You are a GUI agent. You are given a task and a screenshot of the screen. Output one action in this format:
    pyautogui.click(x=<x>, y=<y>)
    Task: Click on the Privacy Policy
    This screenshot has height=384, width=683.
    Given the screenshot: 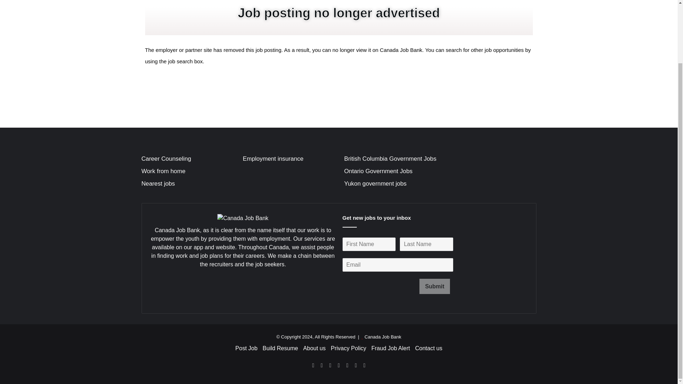 What is the action you would take?
    pyautogui.click(x=348, y=348)
    